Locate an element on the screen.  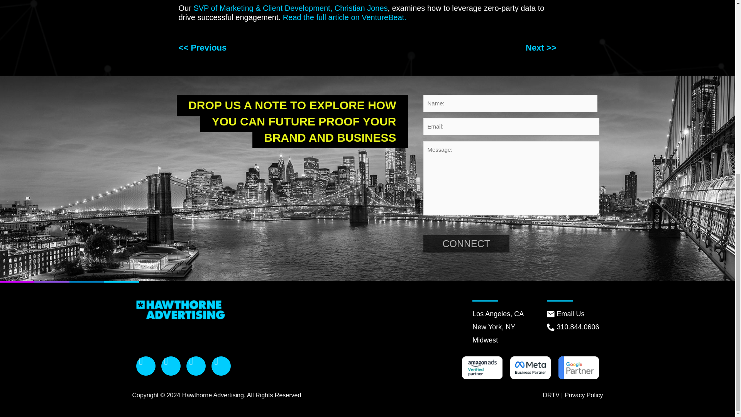
Twitter is located at coordinates (195, 366).